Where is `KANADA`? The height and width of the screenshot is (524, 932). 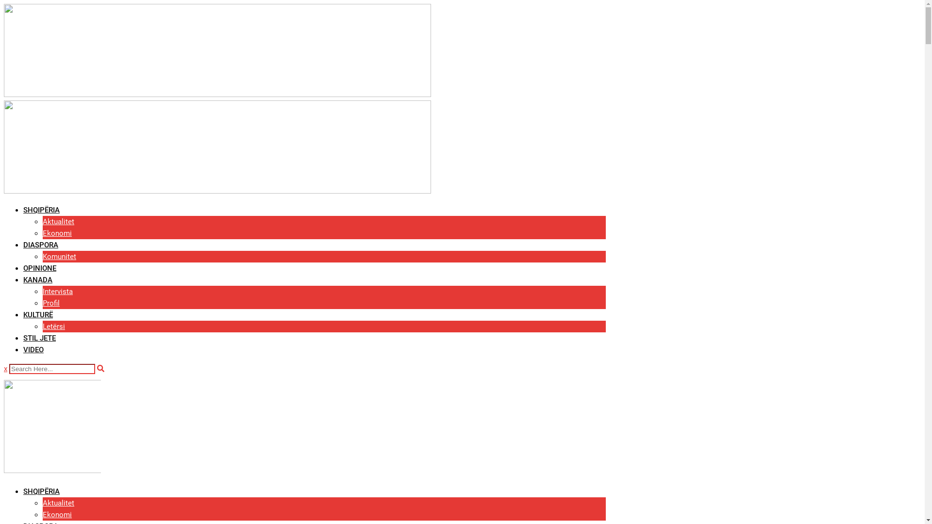
KANADA is located at coordinates (38, 280).